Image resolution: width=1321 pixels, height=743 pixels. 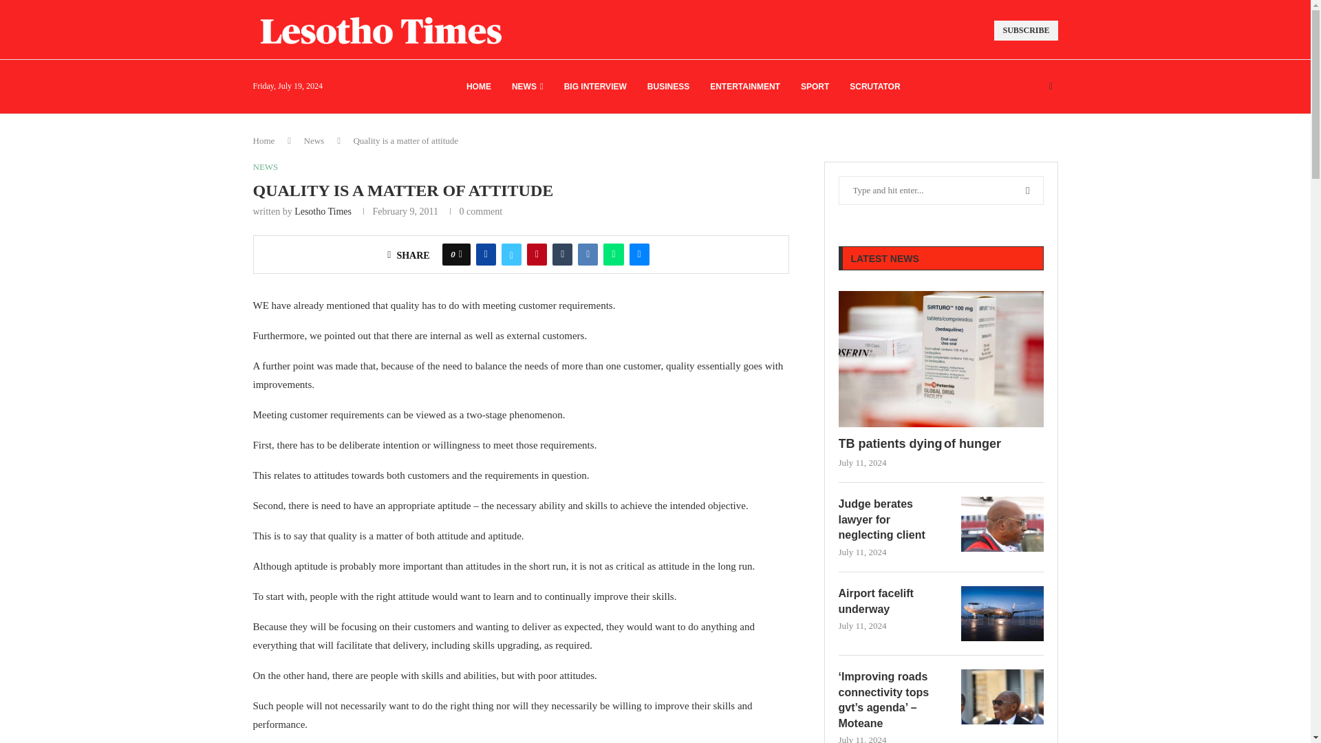 What do you see at coordinates (594, 87) in the screenshot?
I see `BIG INTERVIEW` at bounding box center [594, 87].